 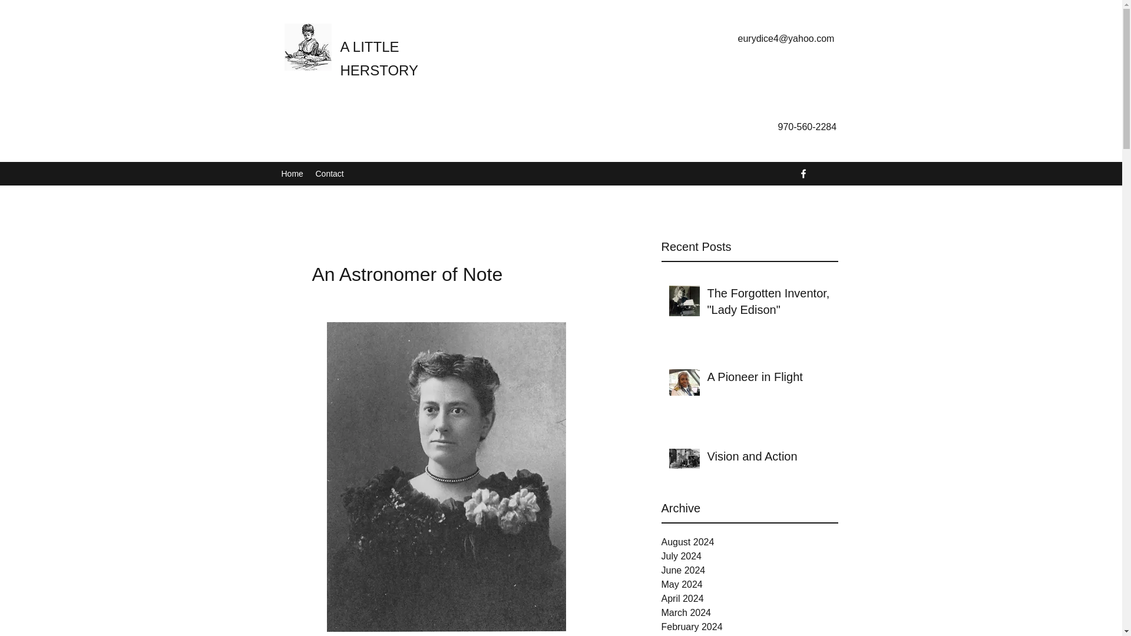 I want to click on March 2024, so click(x=749, y=613).